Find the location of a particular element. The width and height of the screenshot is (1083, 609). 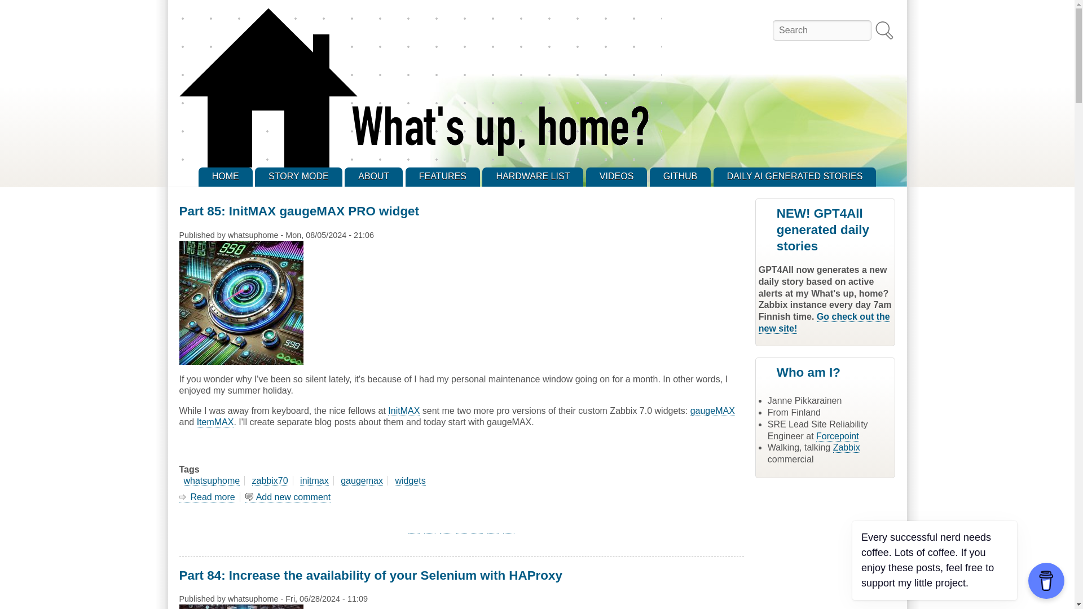

initmax is located at coordinates (314, 480).